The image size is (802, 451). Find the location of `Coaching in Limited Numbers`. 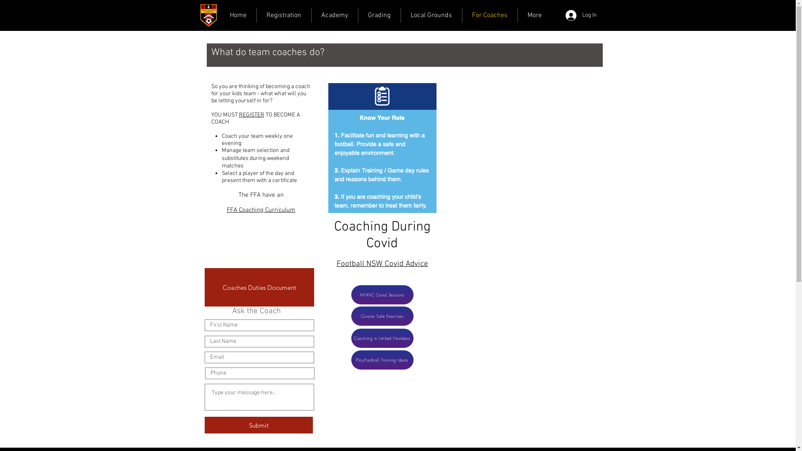

Coaching in Limited Numbers is located at coordinates (382, 338).